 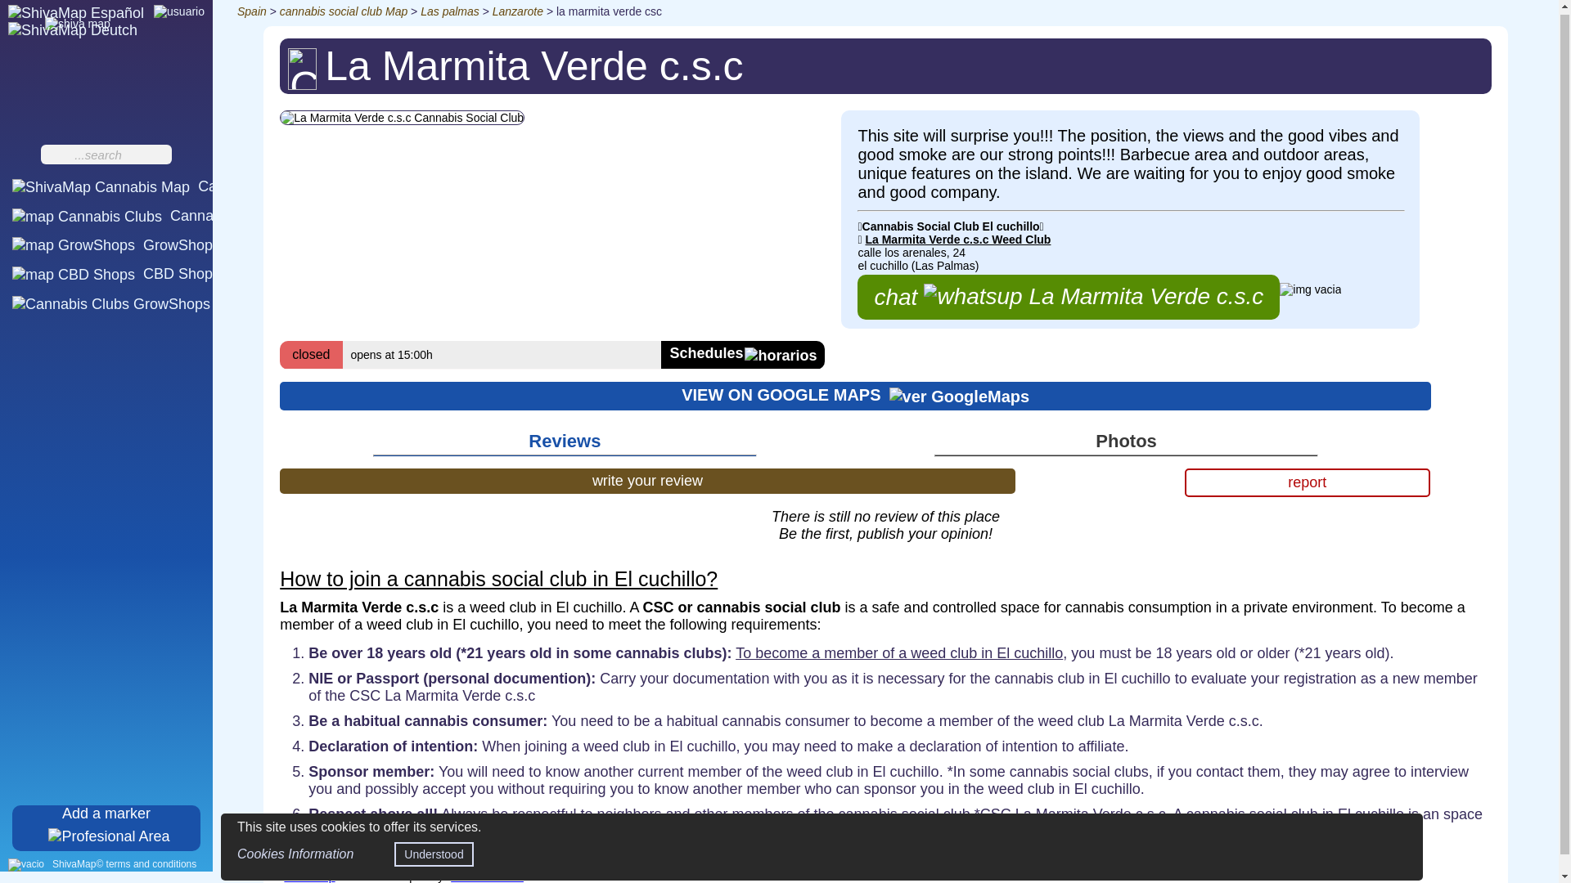 What do you see at coordinates (116, 245) in the screenshot?
I see `map GrowShops` at bounding box center [116, 245].